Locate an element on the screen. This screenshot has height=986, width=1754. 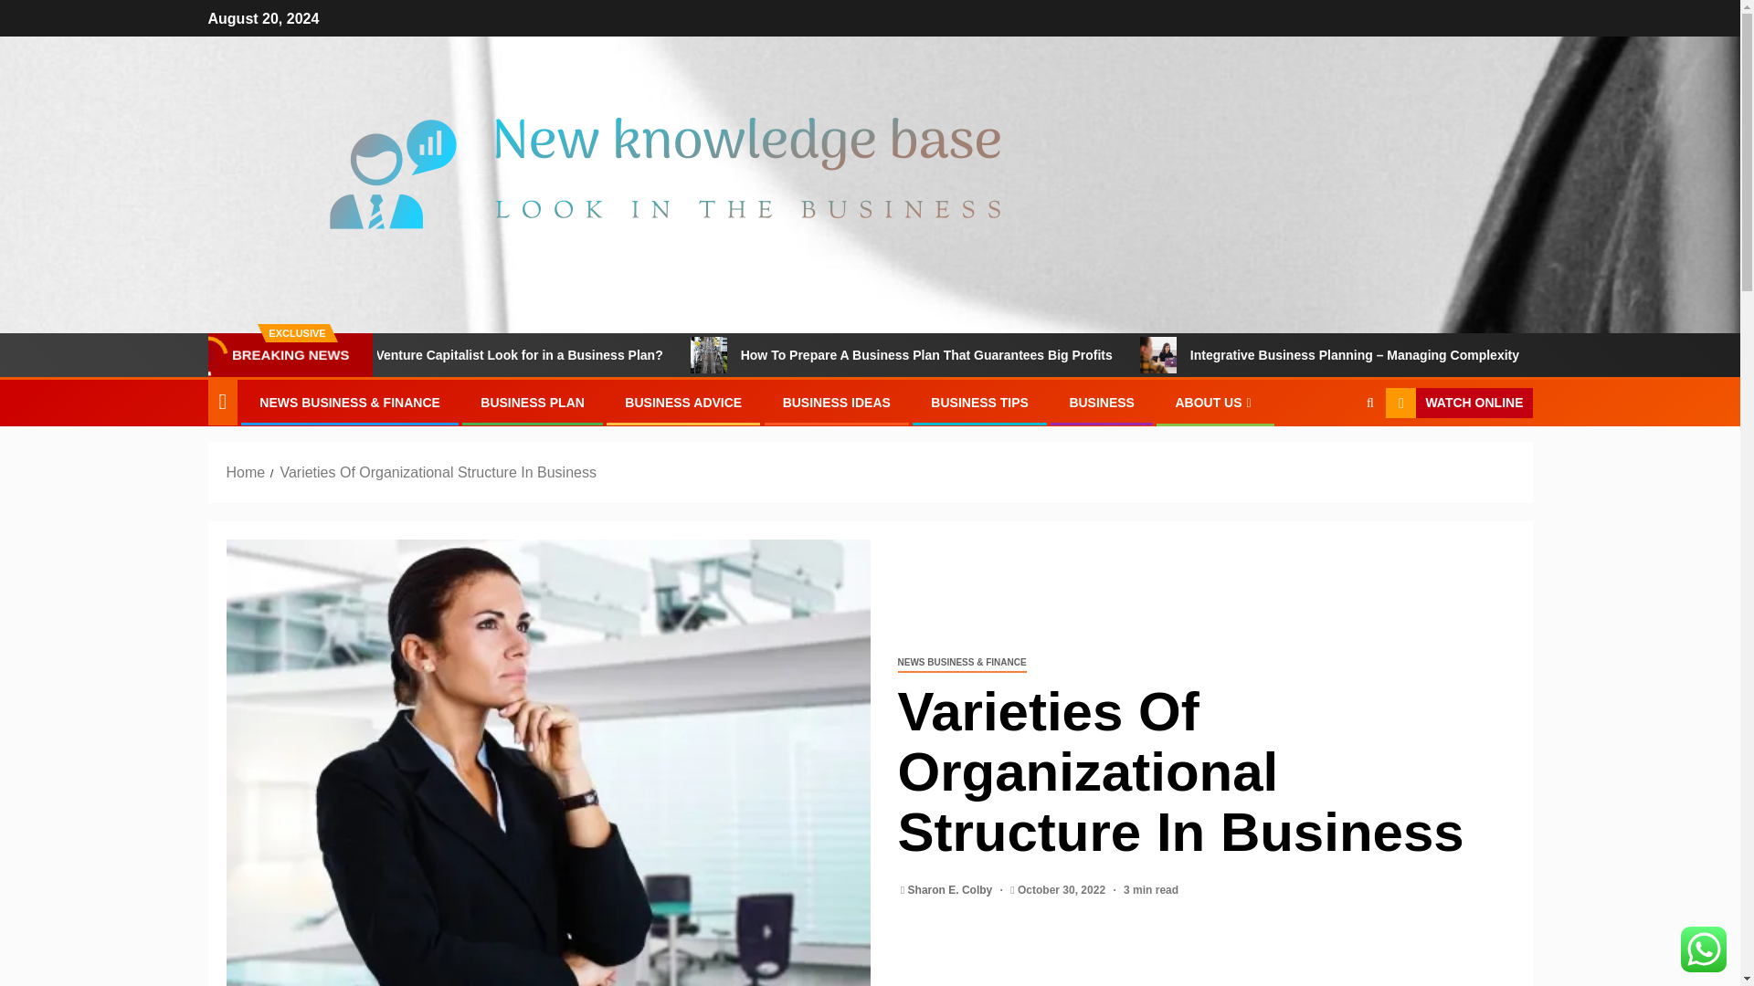
How To Prepare A Business Plan That Guarantees Big Profits is located at coordinates (1045, 355).